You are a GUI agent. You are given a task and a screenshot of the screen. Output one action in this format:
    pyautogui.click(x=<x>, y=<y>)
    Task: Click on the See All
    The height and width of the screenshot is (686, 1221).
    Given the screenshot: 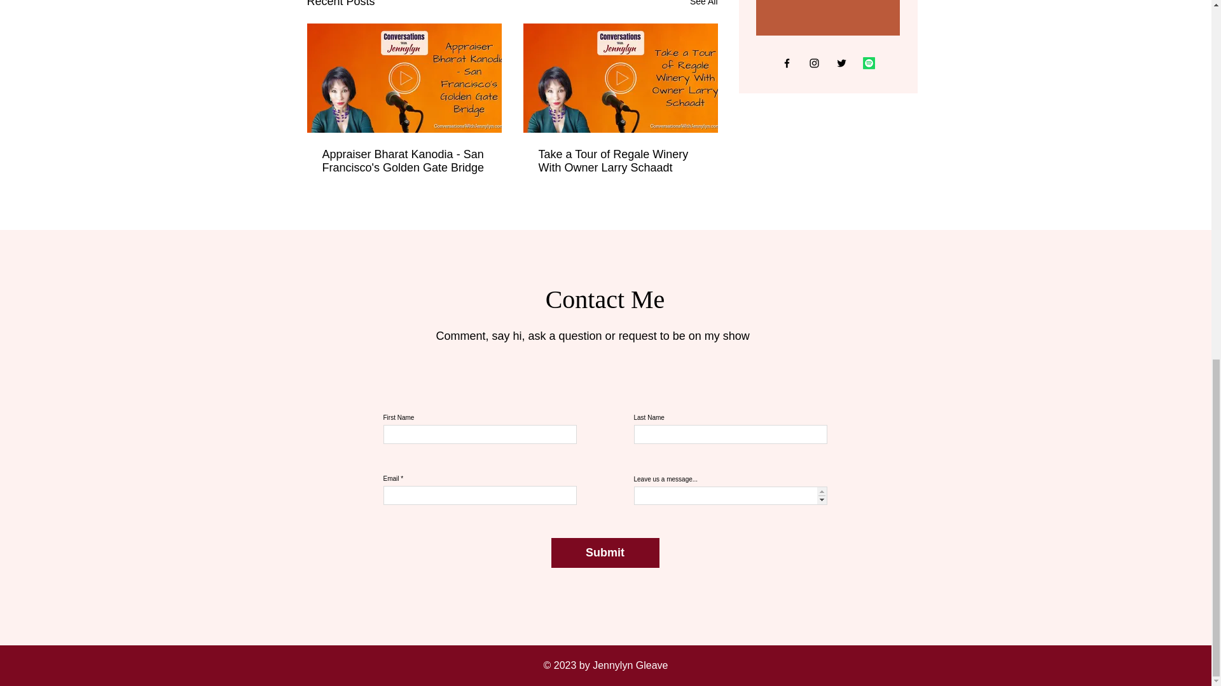 What is the action you would take?
    pyautogui.click(x=703, y=5)
    